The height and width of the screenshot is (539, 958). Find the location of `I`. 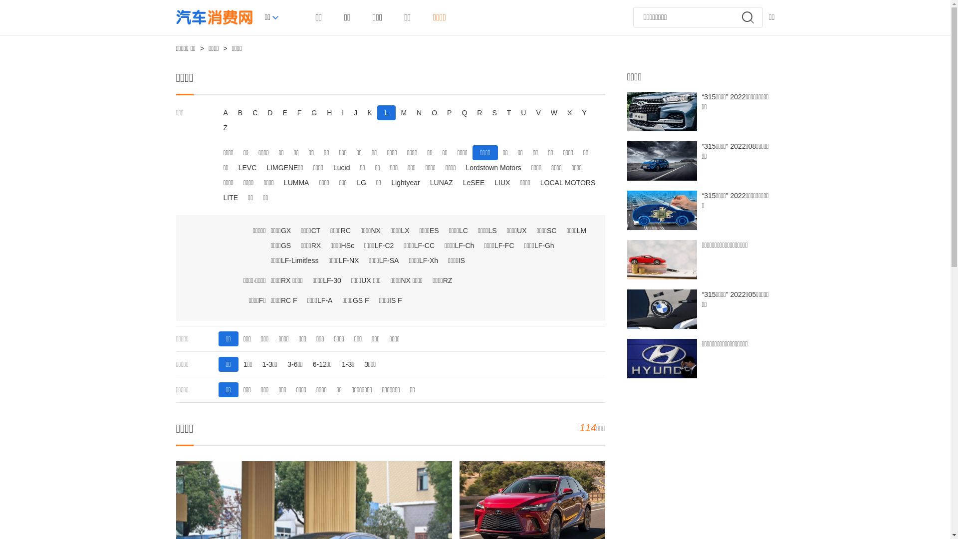

I is located at coordinates (343, 113).